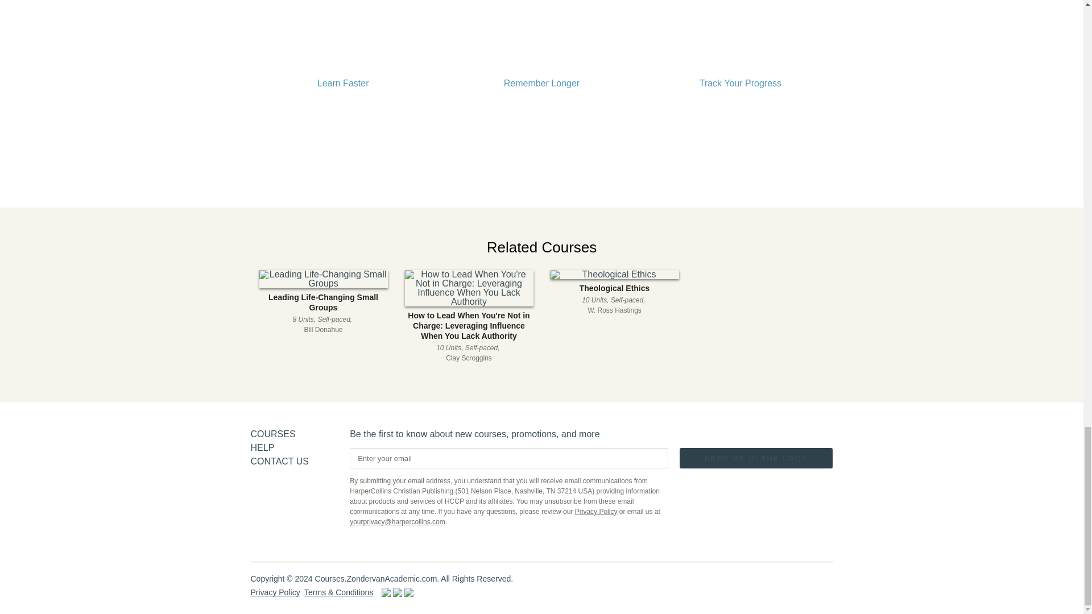 The height and width of the screenshot is (614, 1092). I want to click on Privacy Policy, so click(274, 592).